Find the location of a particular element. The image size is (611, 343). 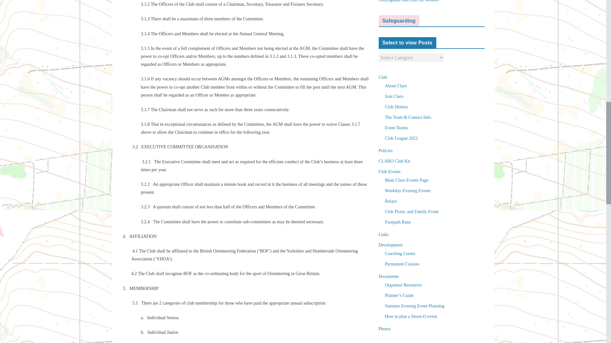

Weekday Evening Events is located at coordinates (408, 191).